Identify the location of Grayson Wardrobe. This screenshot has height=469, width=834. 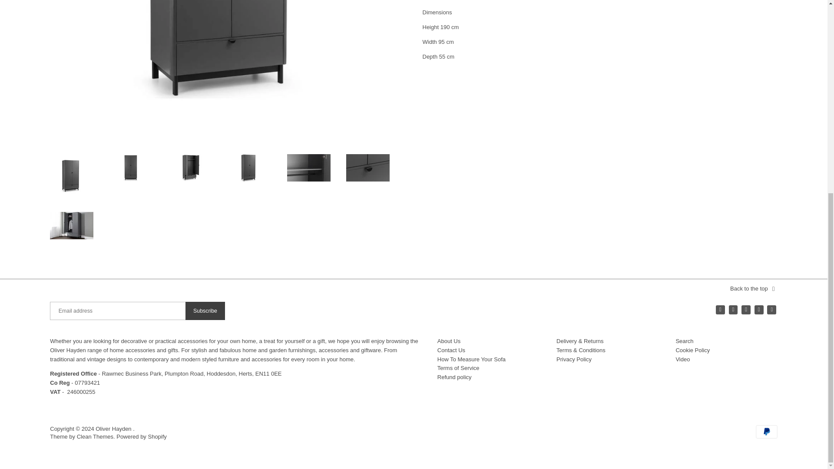
(367, 168).